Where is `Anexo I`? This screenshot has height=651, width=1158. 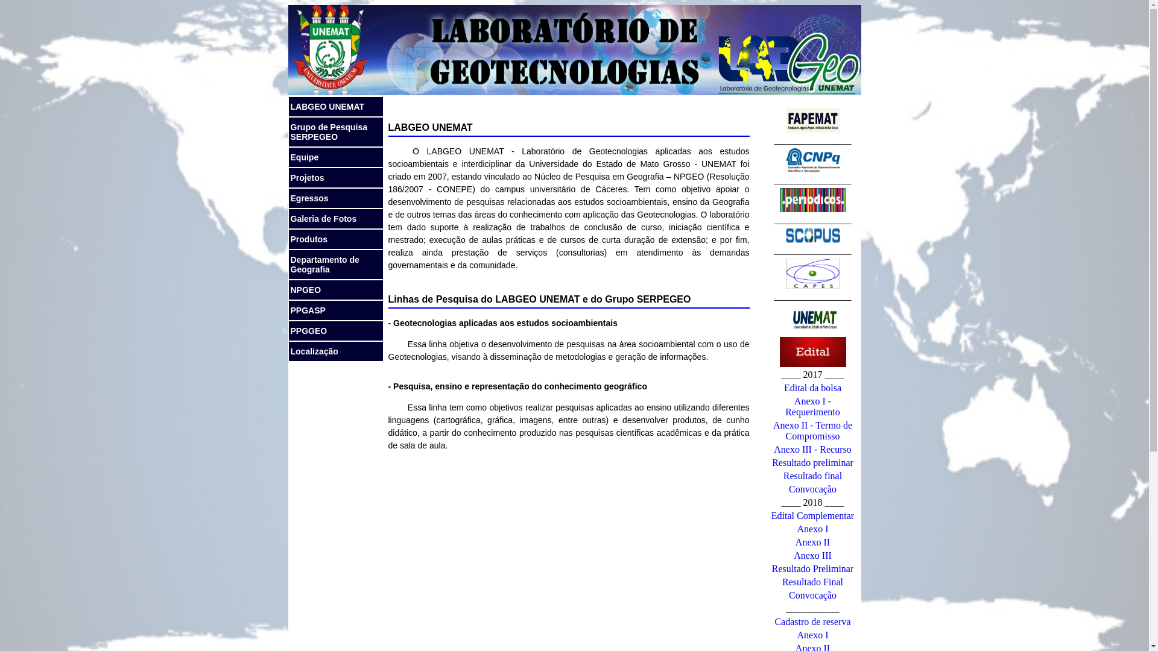 Anexo I is located at coordinates (813, 635).